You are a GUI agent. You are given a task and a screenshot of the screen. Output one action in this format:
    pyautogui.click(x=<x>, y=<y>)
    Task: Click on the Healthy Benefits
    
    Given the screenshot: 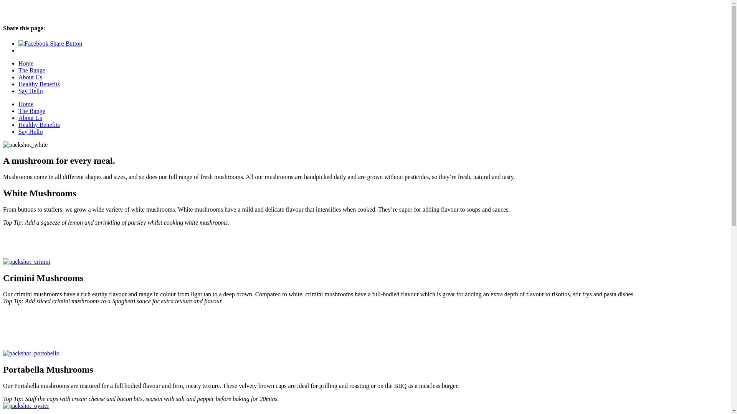 What is the action you would take?
    pyautogui.click(x=39, y=125)
    